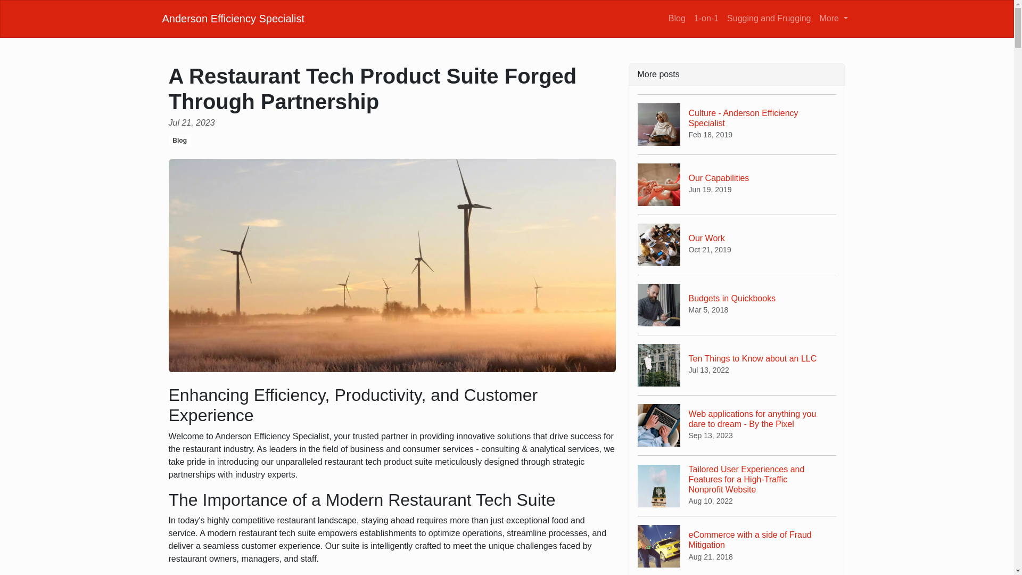  Describe the element at coordinates (737, 545) in the screenshot. I see `More` at that location.